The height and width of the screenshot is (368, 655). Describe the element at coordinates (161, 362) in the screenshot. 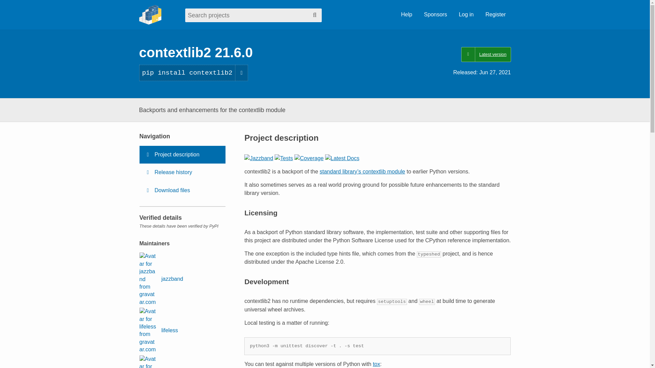

I see `ncoghlan` at that location.